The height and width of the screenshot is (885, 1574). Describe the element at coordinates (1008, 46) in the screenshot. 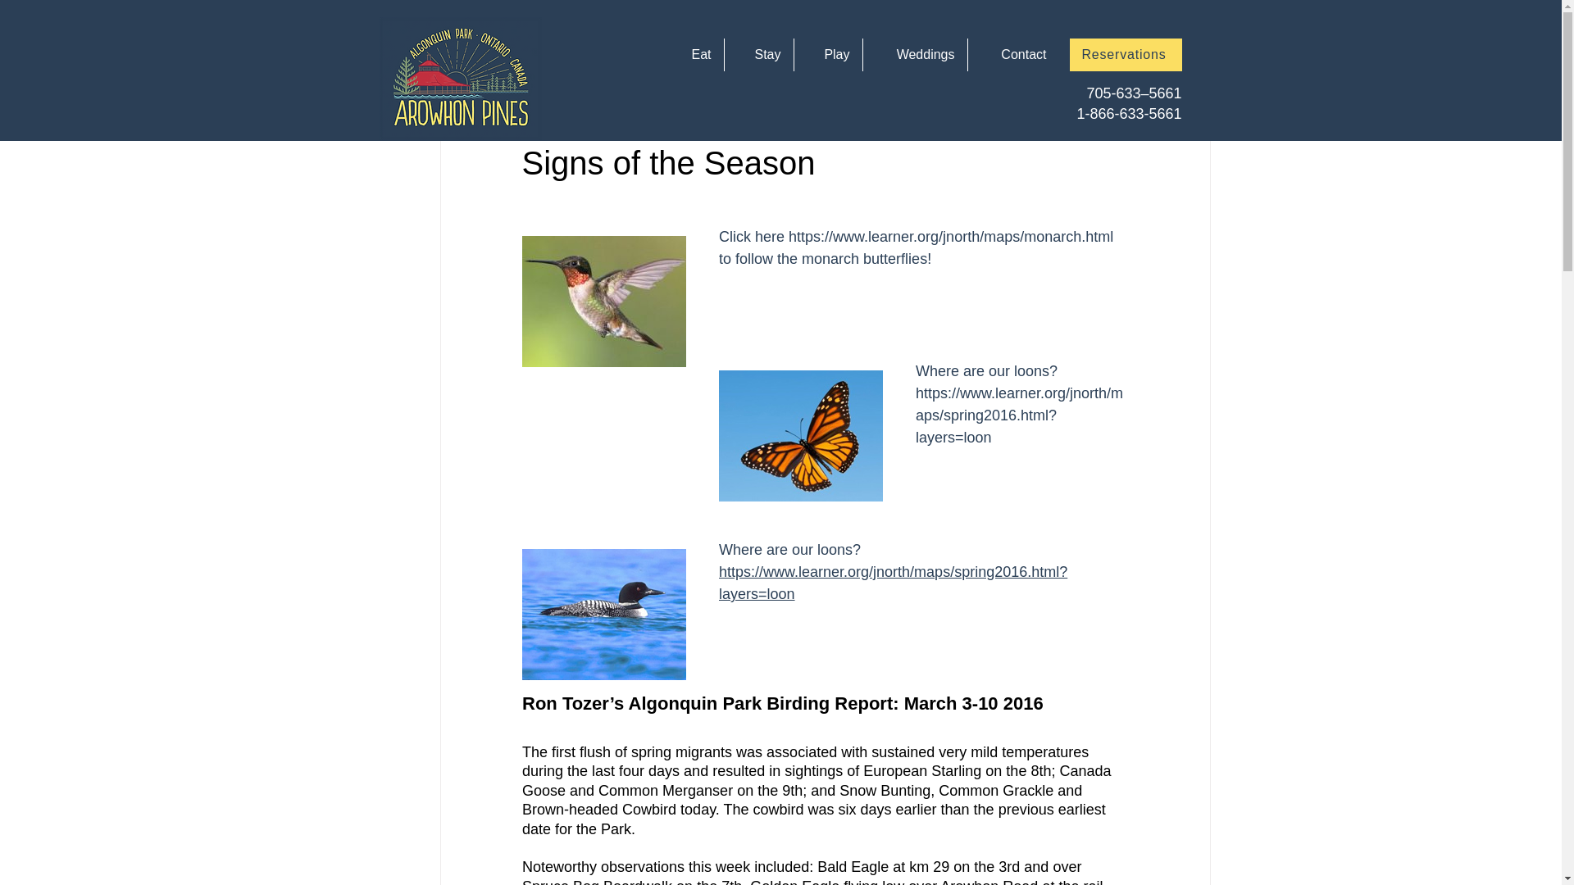

I see `Contributors` at that location.